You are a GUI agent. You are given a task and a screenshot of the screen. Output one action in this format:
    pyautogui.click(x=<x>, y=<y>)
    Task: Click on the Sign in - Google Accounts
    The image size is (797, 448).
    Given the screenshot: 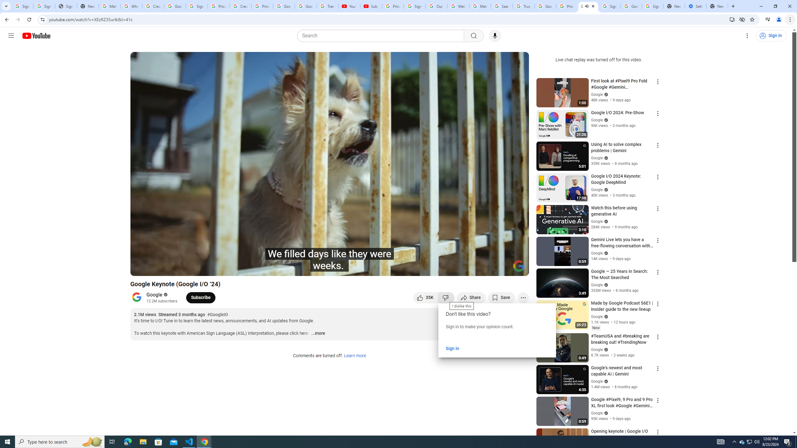 What is the action you would take?
    pyautogui.click(x=610, y=6)
    